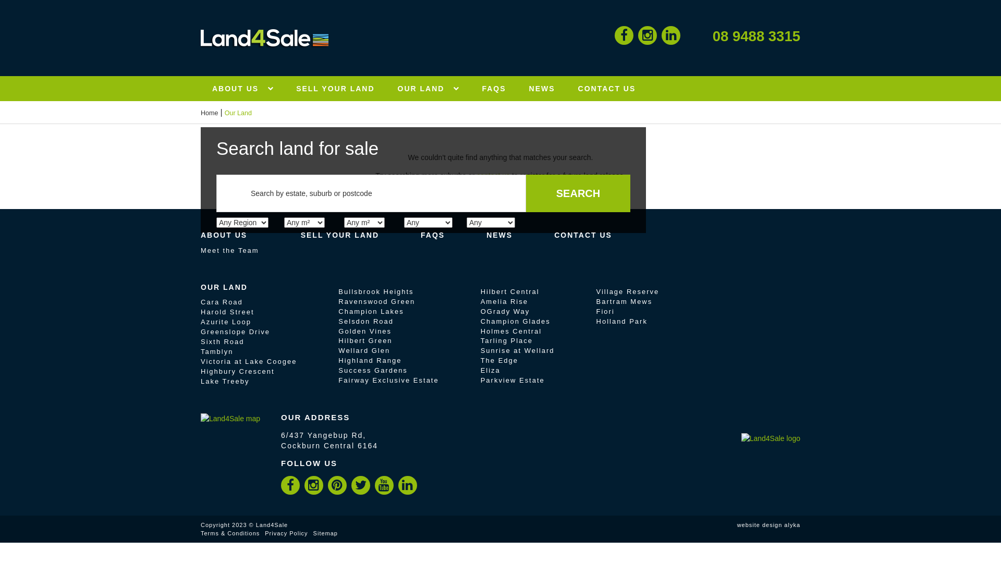  I want to click on Privacy Policy, so click(286, 533).